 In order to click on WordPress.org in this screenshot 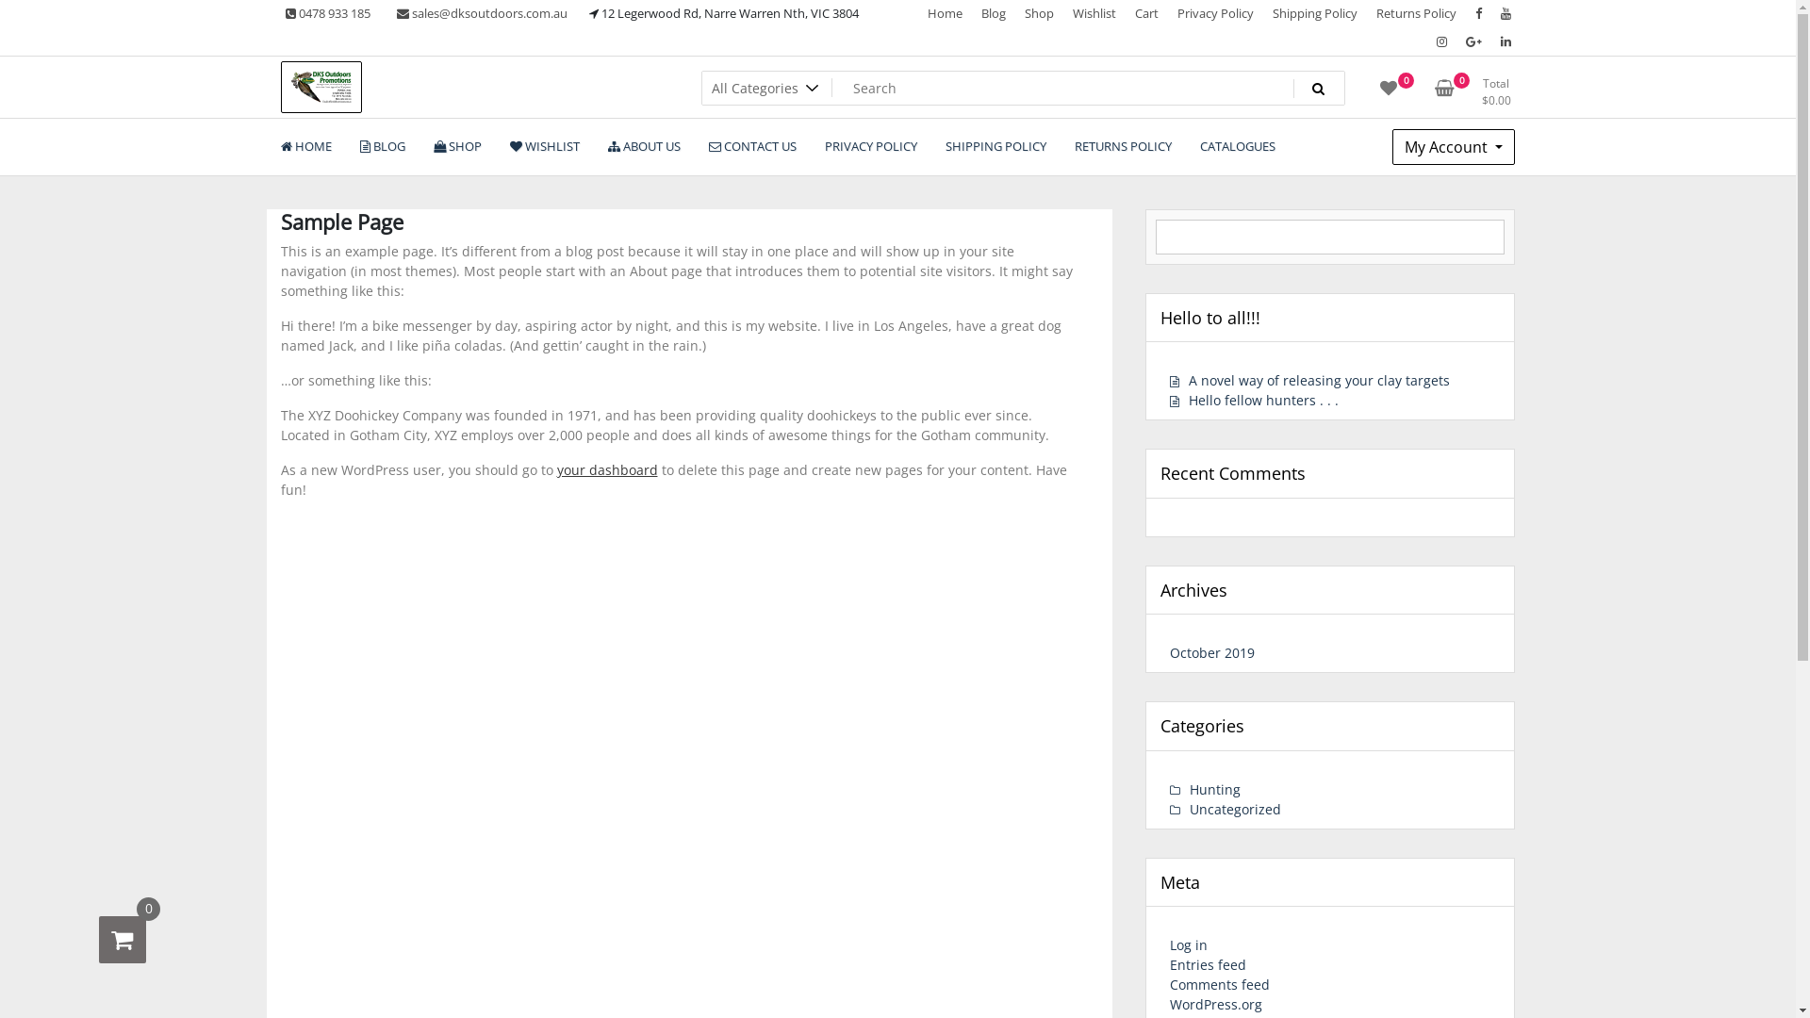, I will do `click(1216, 1005)`.